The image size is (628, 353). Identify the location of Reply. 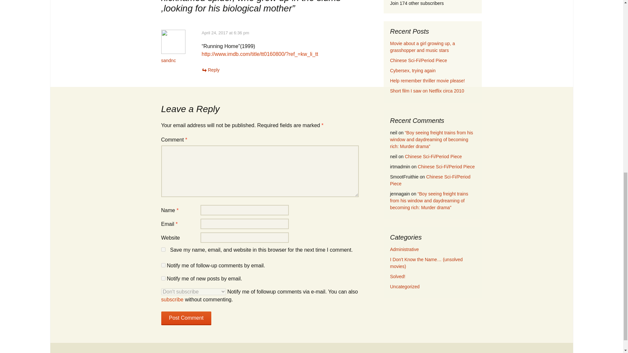
(210, 70).